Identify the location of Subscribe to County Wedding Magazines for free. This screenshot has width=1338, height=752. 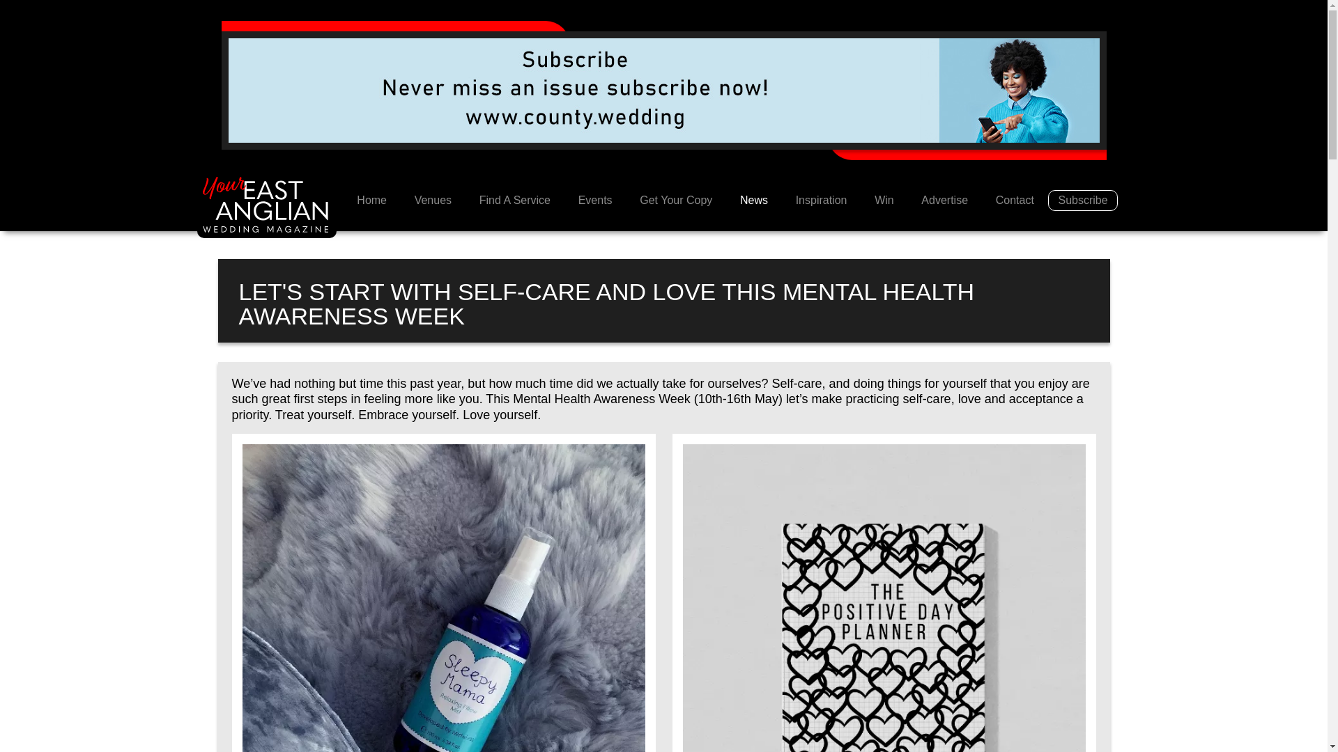
(664, 89).